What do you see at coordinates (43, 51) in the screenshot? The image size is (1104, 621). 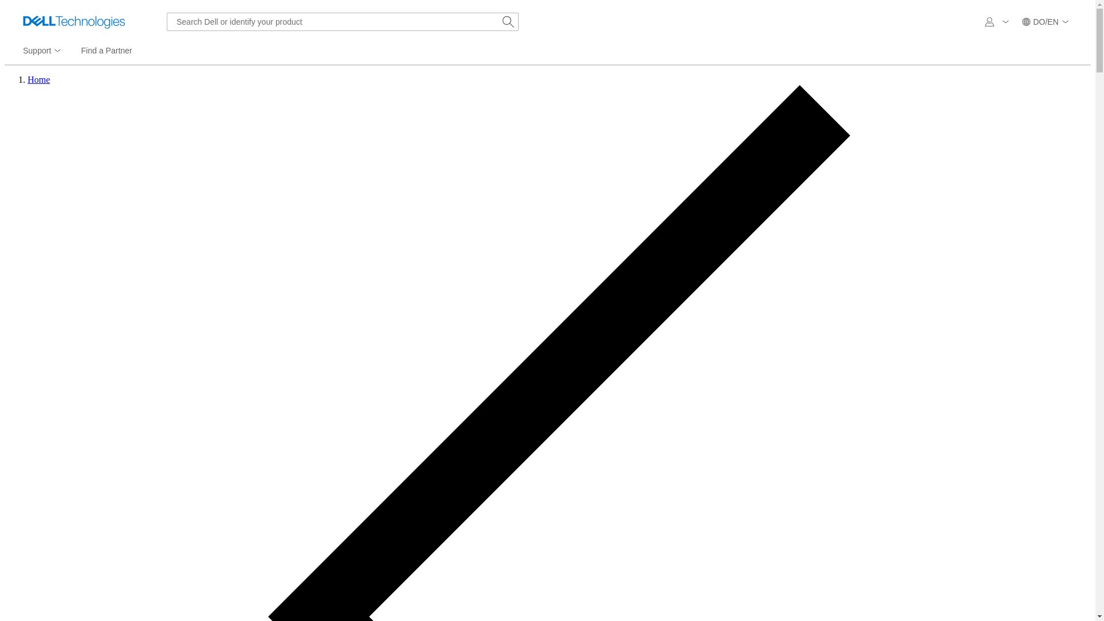 I see `Support` at bounding box center [43, 51].